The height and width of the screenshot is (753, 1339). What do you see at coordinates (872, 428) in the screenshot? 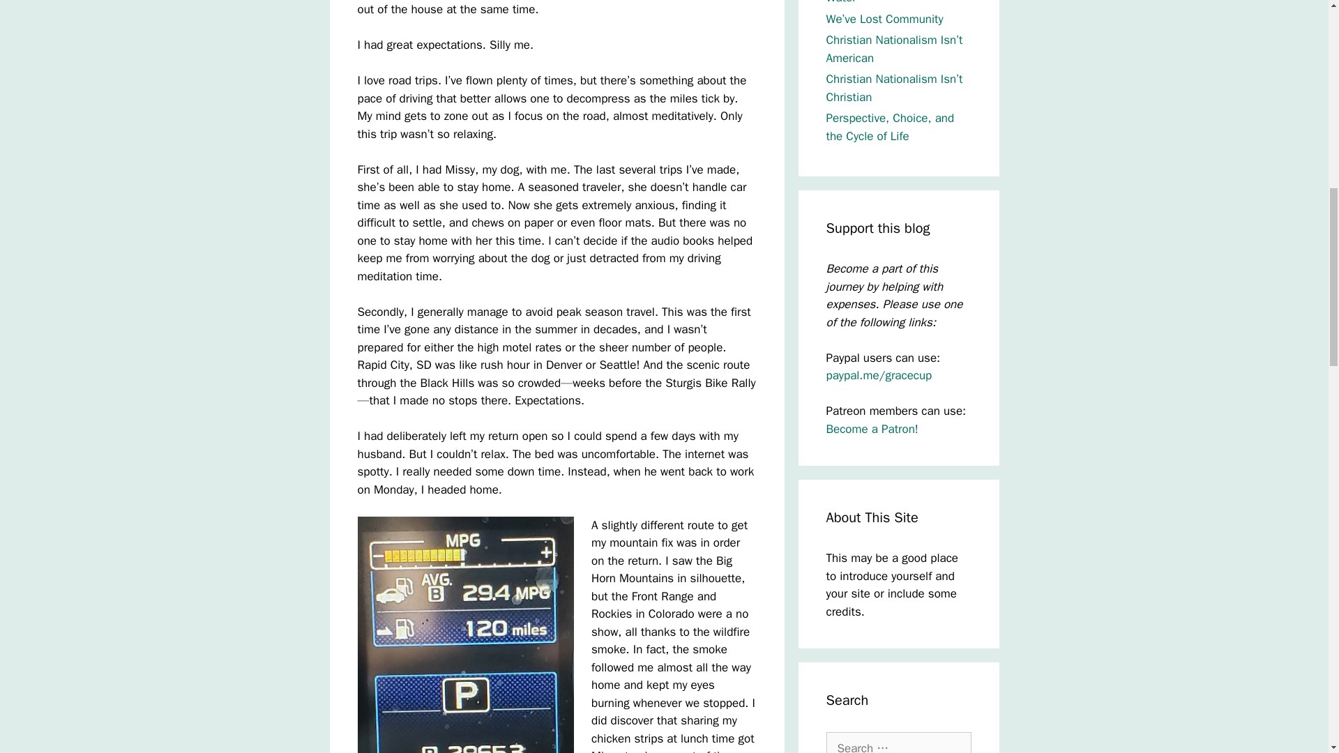
I see `Become a Patron!` at bounding box center [872, 428].